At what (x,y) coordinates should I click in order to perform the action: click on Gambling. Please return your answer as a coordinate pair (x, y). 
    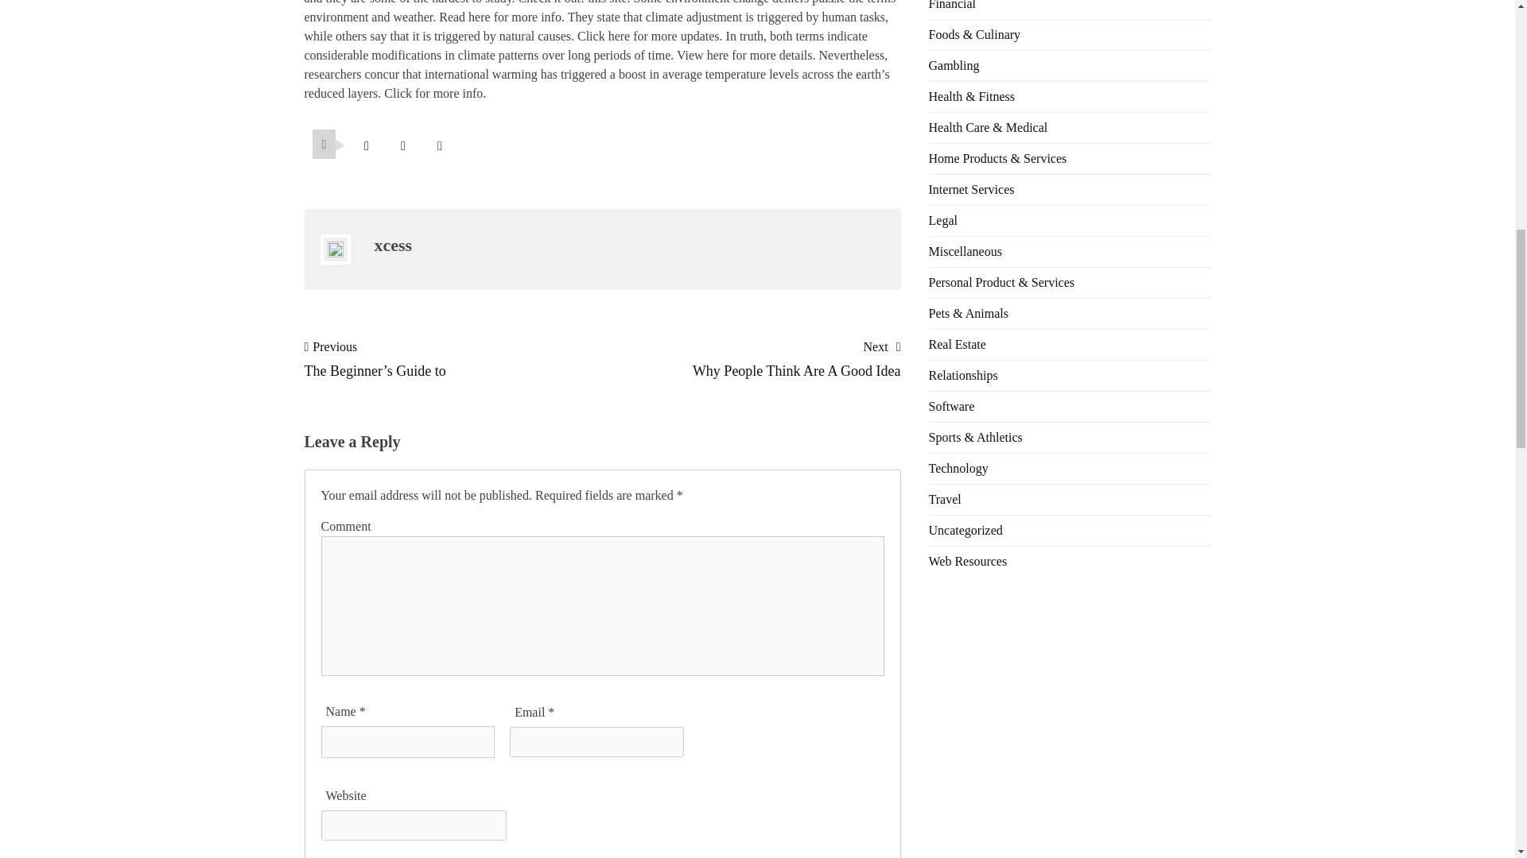
    Looking at the image, I should click on (954, 65).